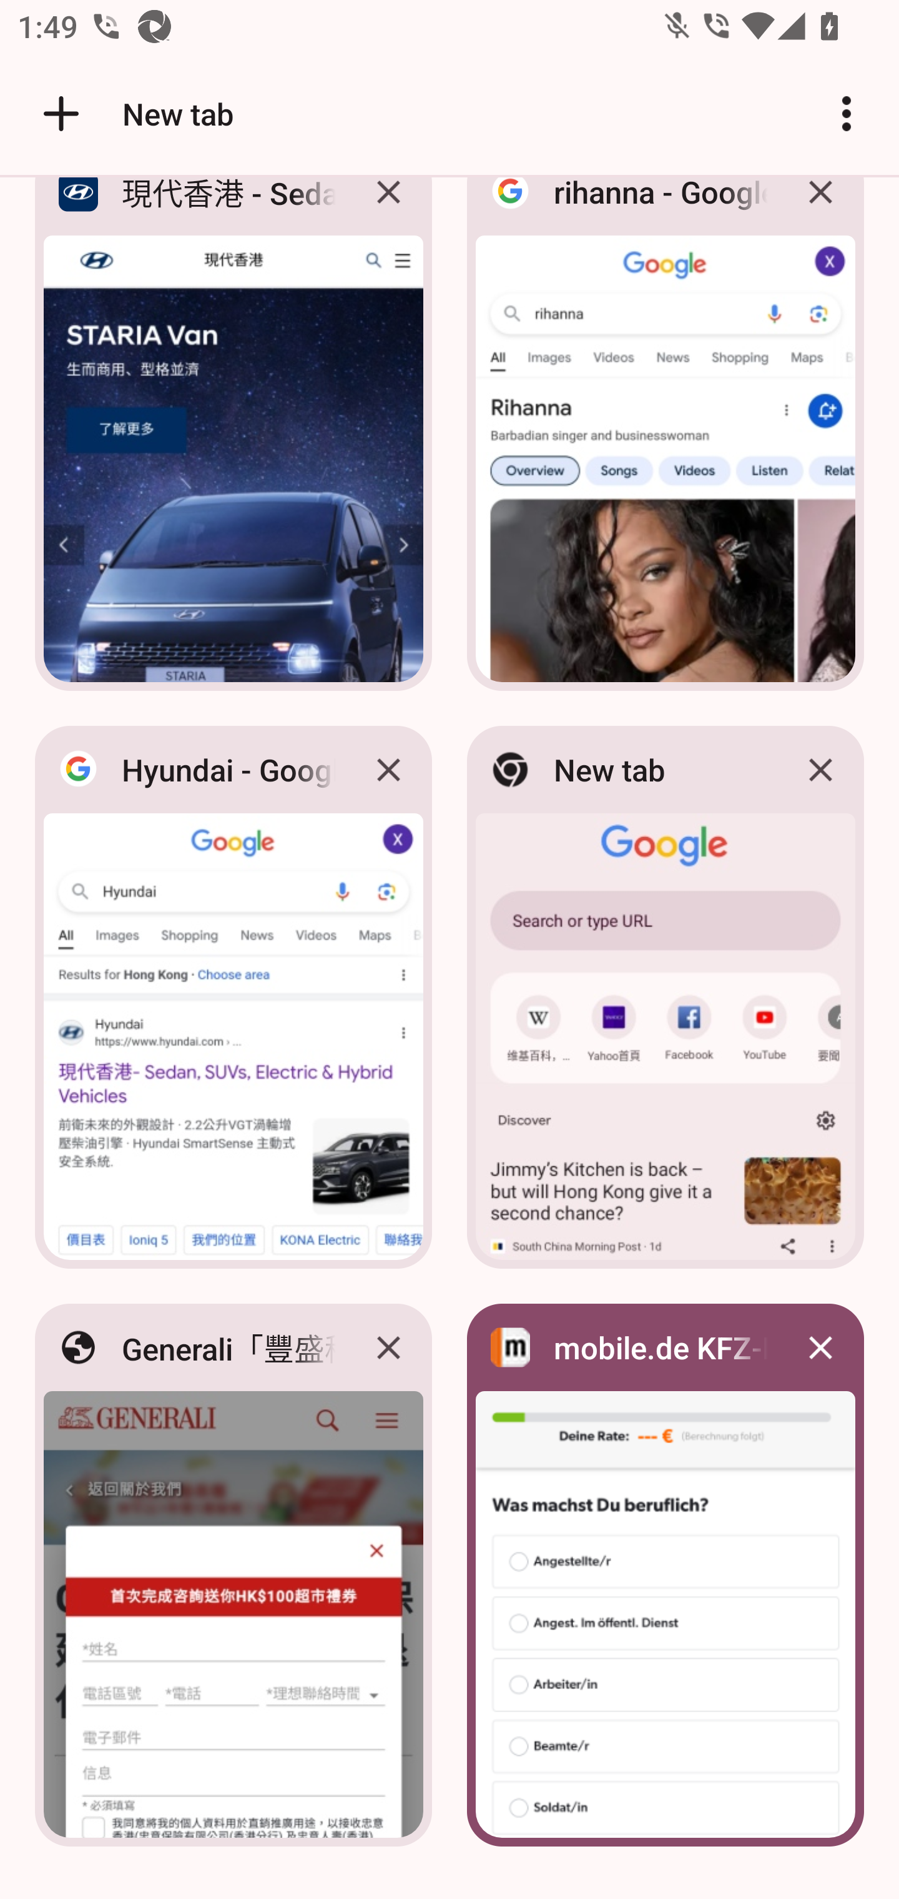 The image size is (899, 1899). Describe the element at coordinates (666, 997) in the screenshot. I see `New tab New tab, tab Close New tab tab` at that location.